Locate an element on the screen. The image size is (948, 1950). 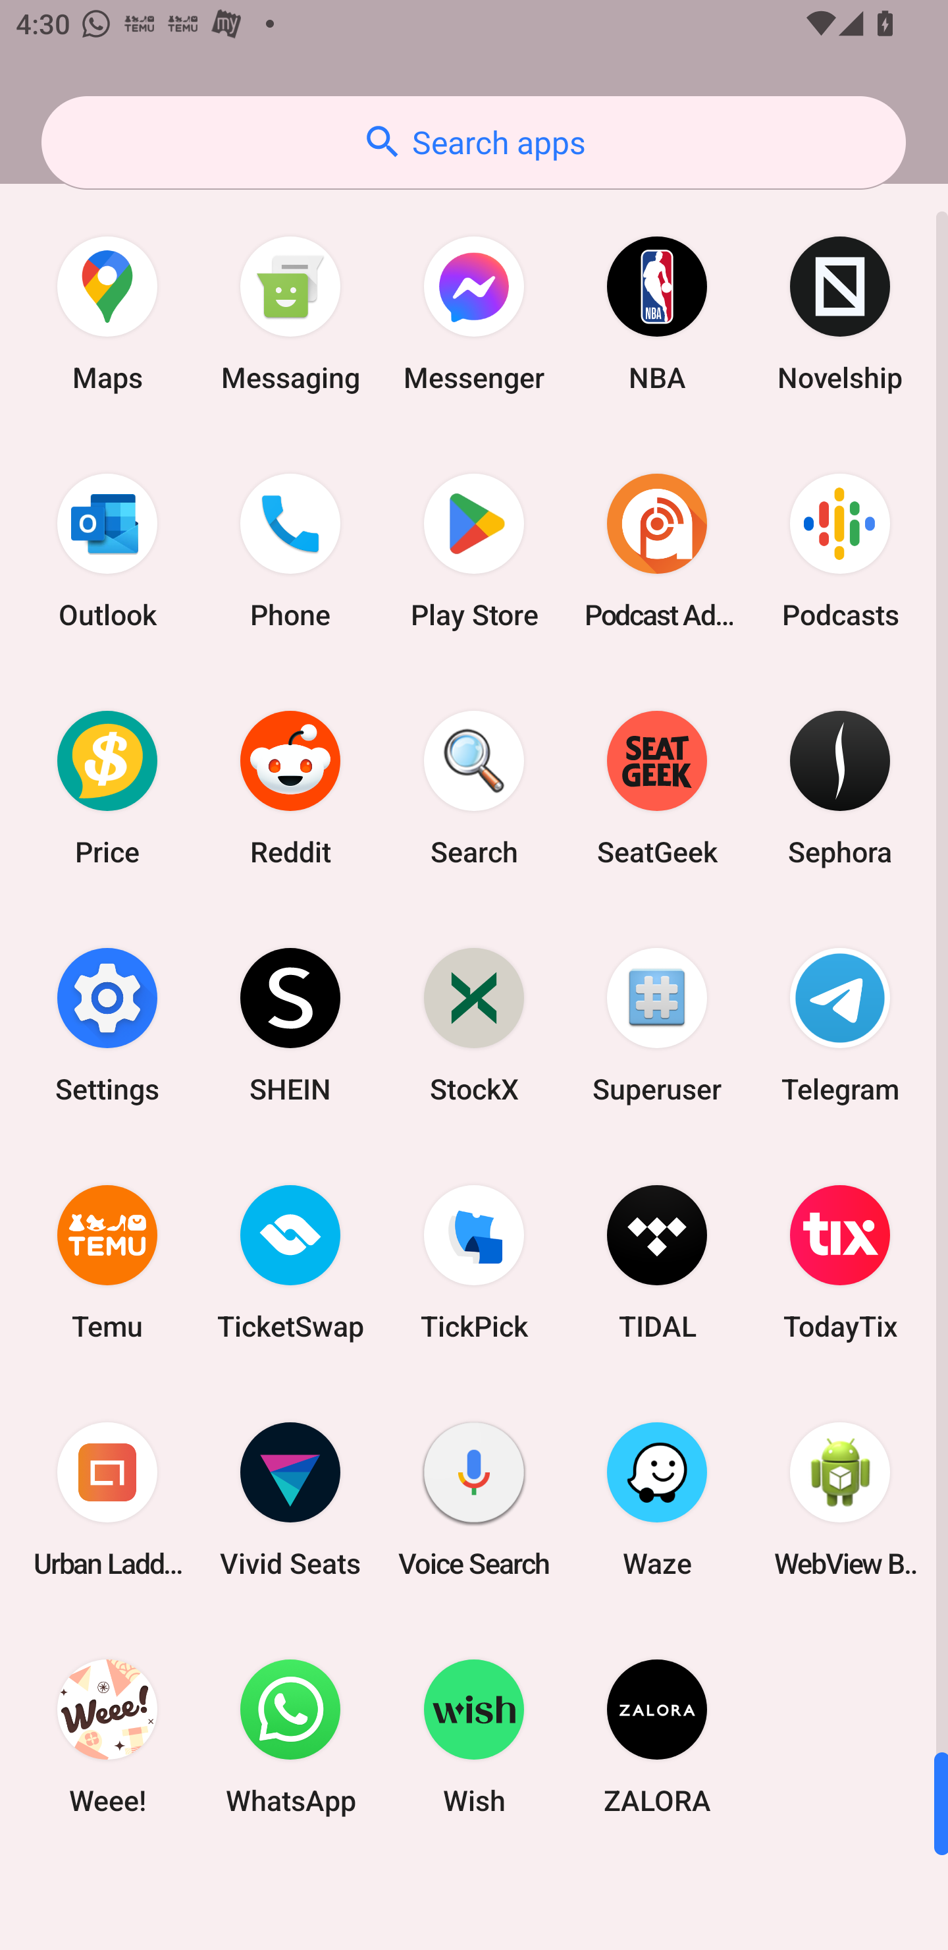
Voice Search is located at coordinates (474, 1499).